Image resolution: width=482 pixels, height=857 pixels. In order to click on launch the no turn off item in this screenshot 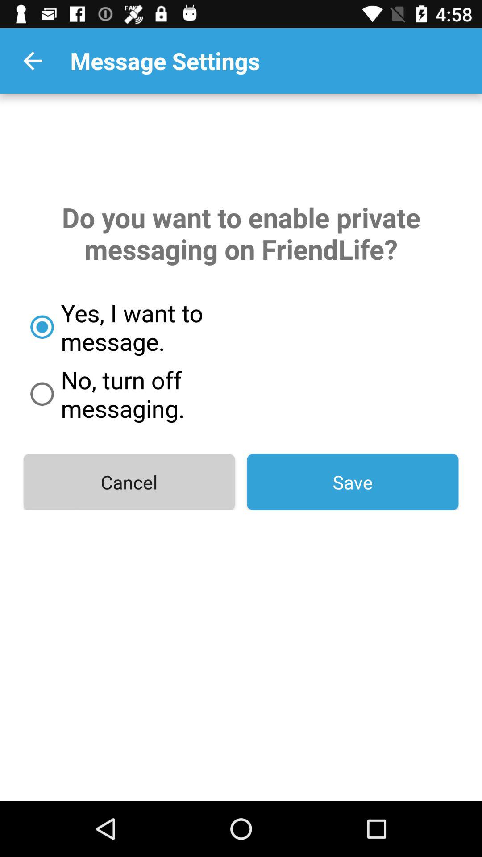, I will do `click(164, 394)`.